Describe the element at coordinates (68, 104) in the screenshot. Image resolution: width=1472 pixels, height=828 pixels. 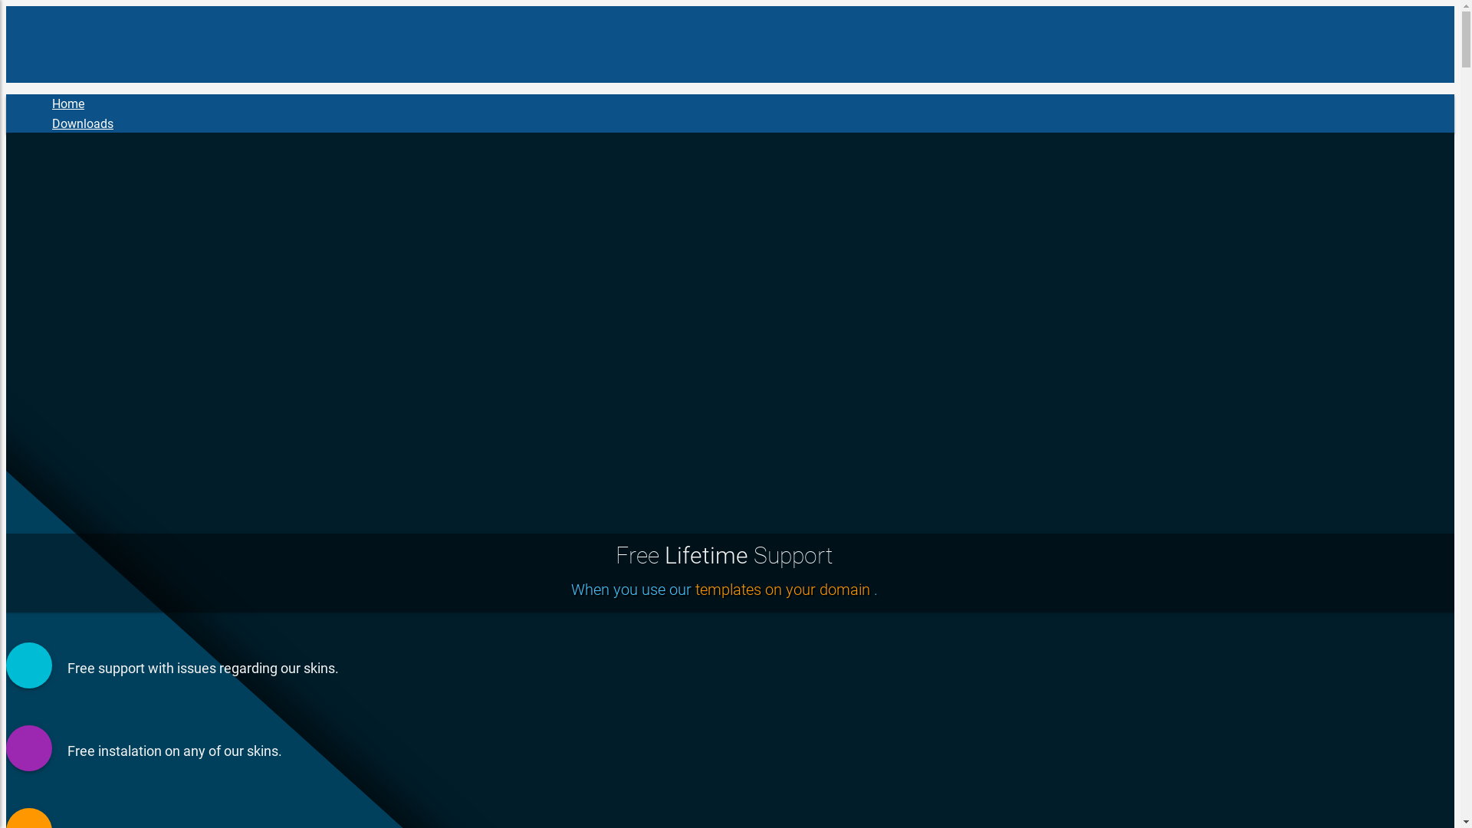
I see `Home` at that location.